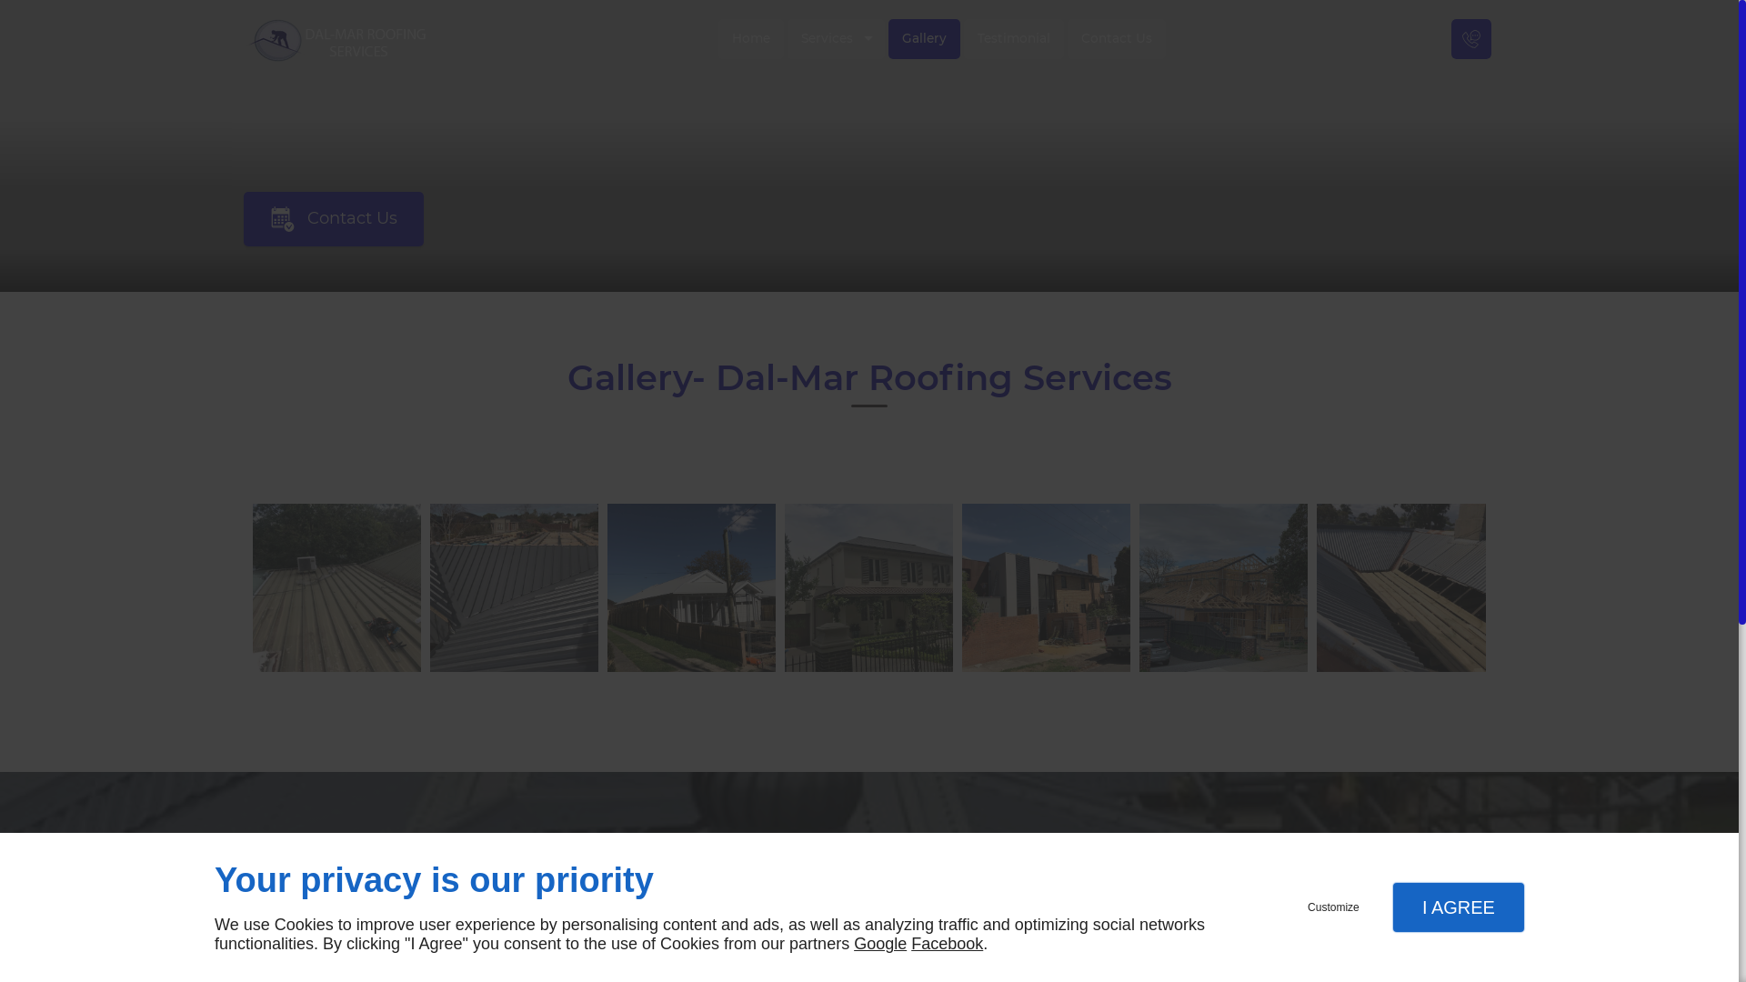  Describe the element at coordinates (1014, 39) in the screenshot. I see `Testimonial` at that location.